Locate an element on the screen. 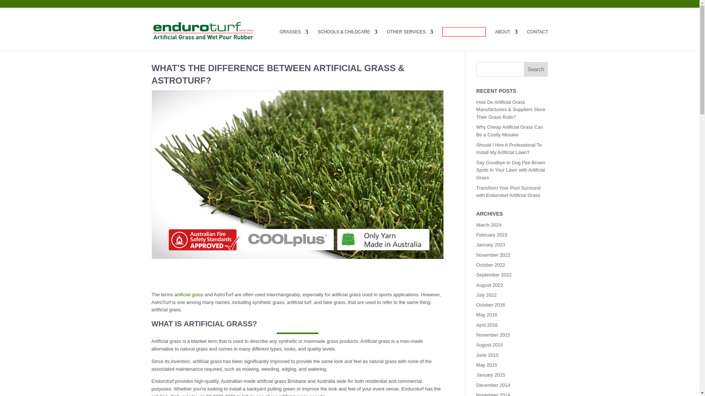  artificial grass is located at coordinates (189, 294).